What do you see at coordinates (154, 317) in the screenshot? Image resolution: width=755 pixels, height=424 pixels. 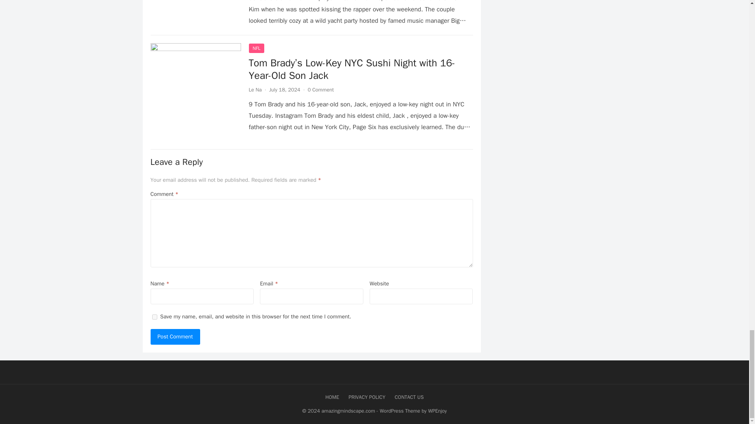 I see `yes` at bounding box center [154, 317].